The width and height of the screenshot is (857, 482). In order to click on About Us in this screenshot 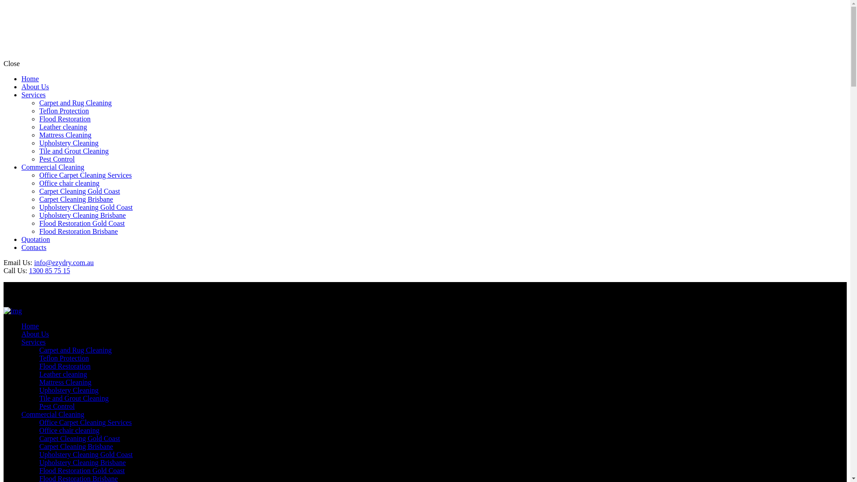, I will do `click(35, 334)`.